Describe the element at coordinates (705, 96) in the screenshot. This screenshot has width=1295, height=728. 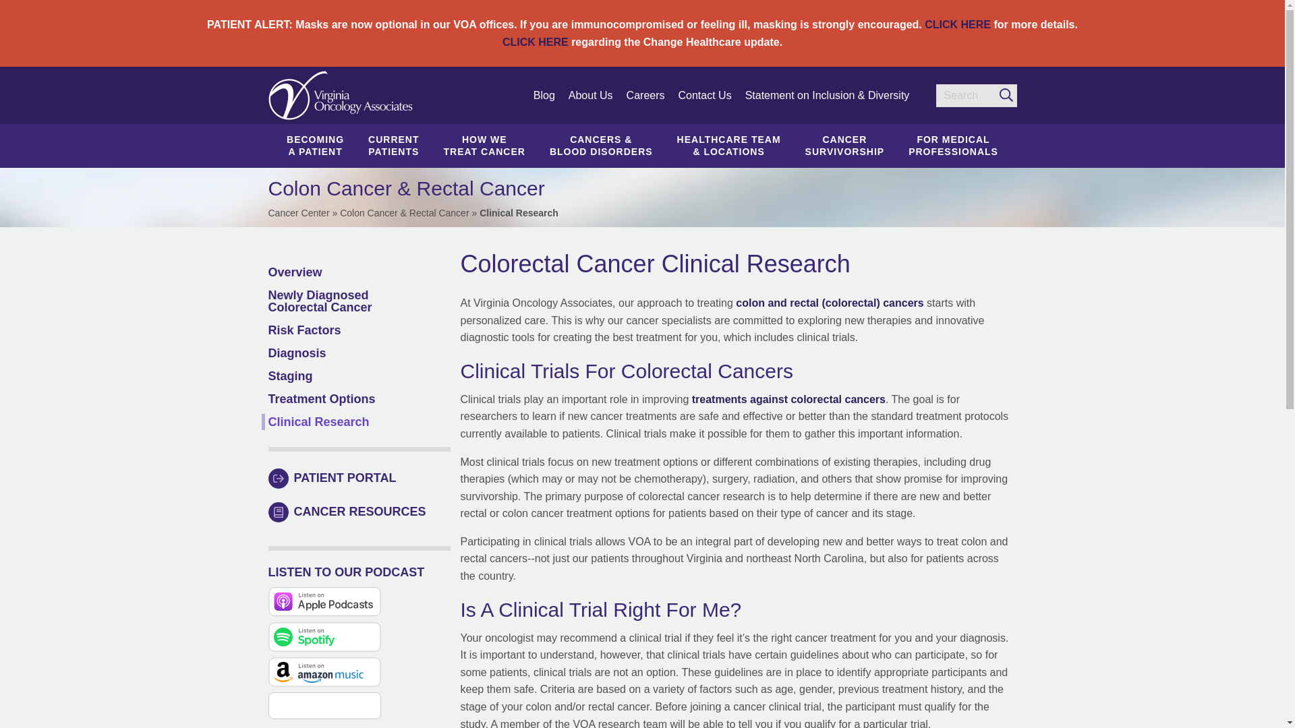
I see `Contact Us` at that location.